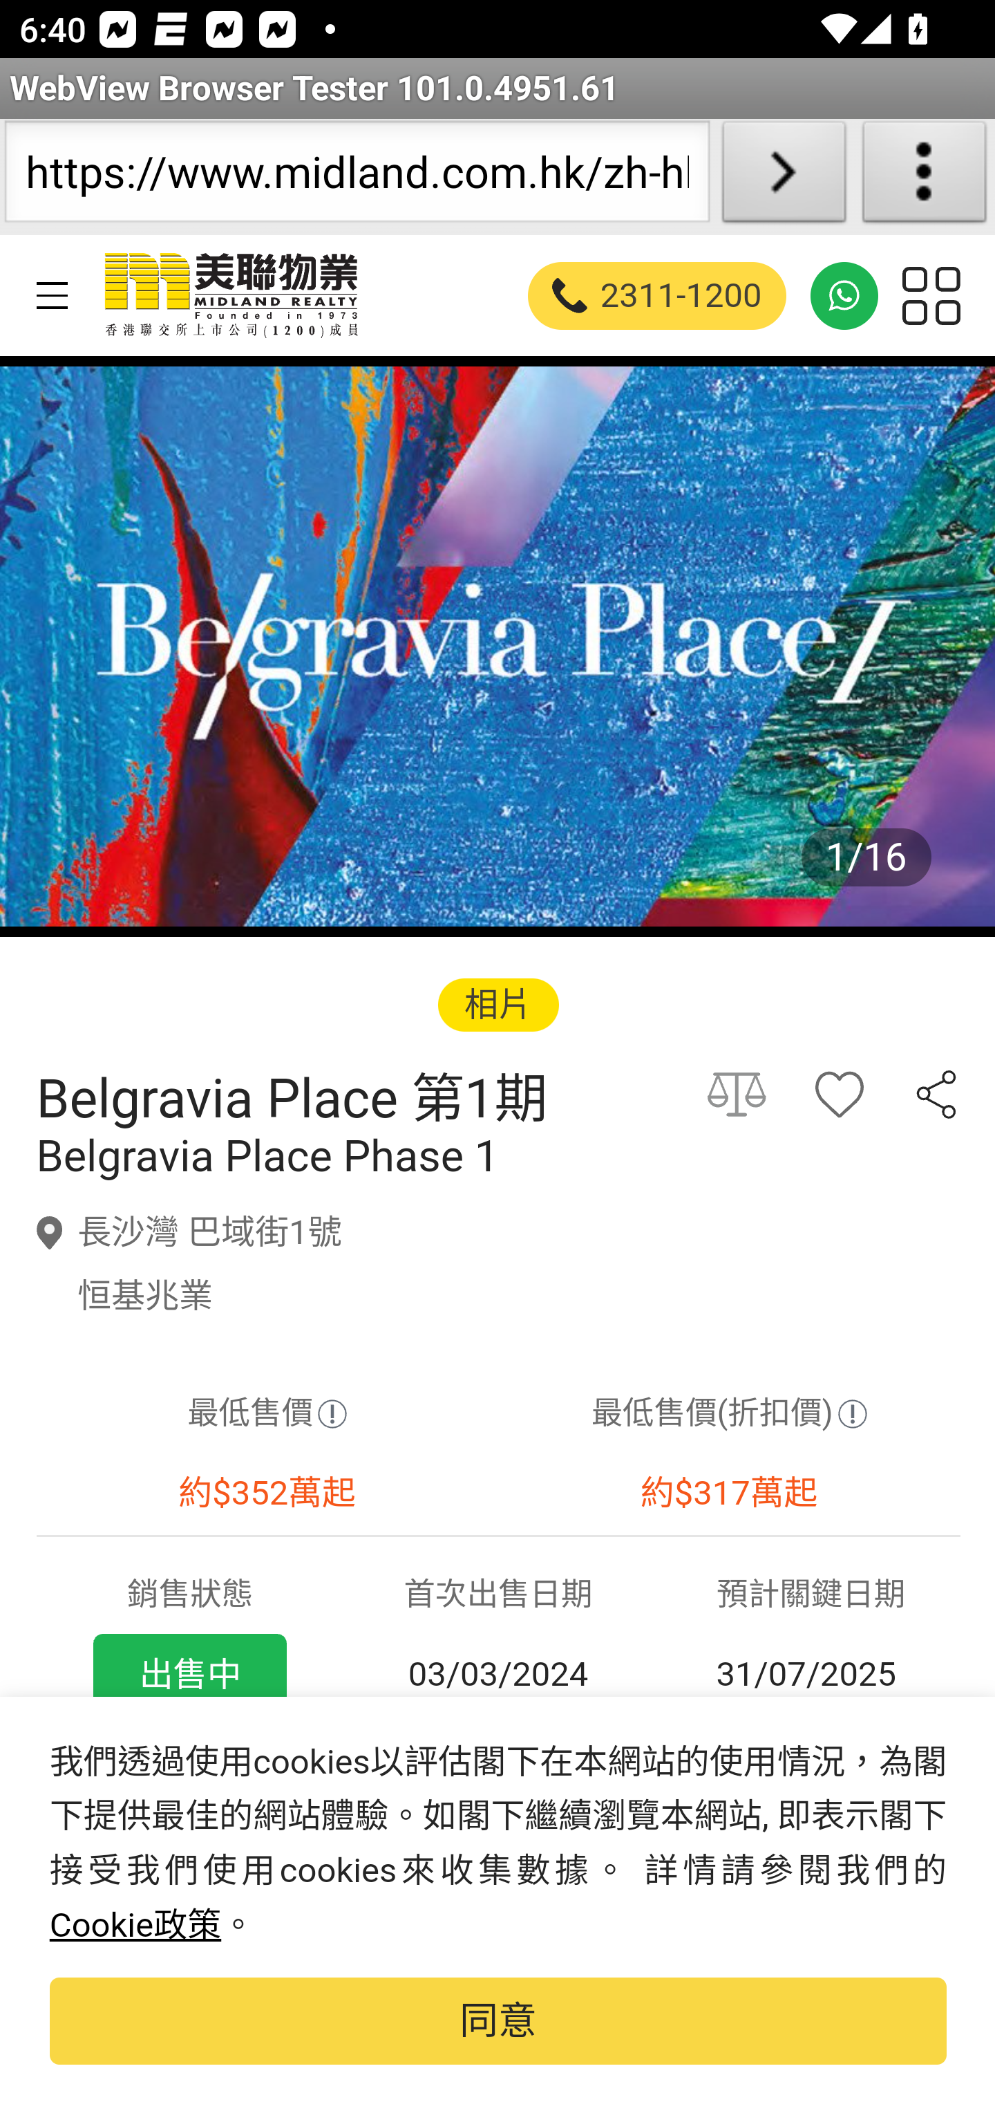 The width and height of the screenshot is (995, 2102). Describe the element at coordinates (925, 177) in the screenshot. I see `About WebView` at that location.